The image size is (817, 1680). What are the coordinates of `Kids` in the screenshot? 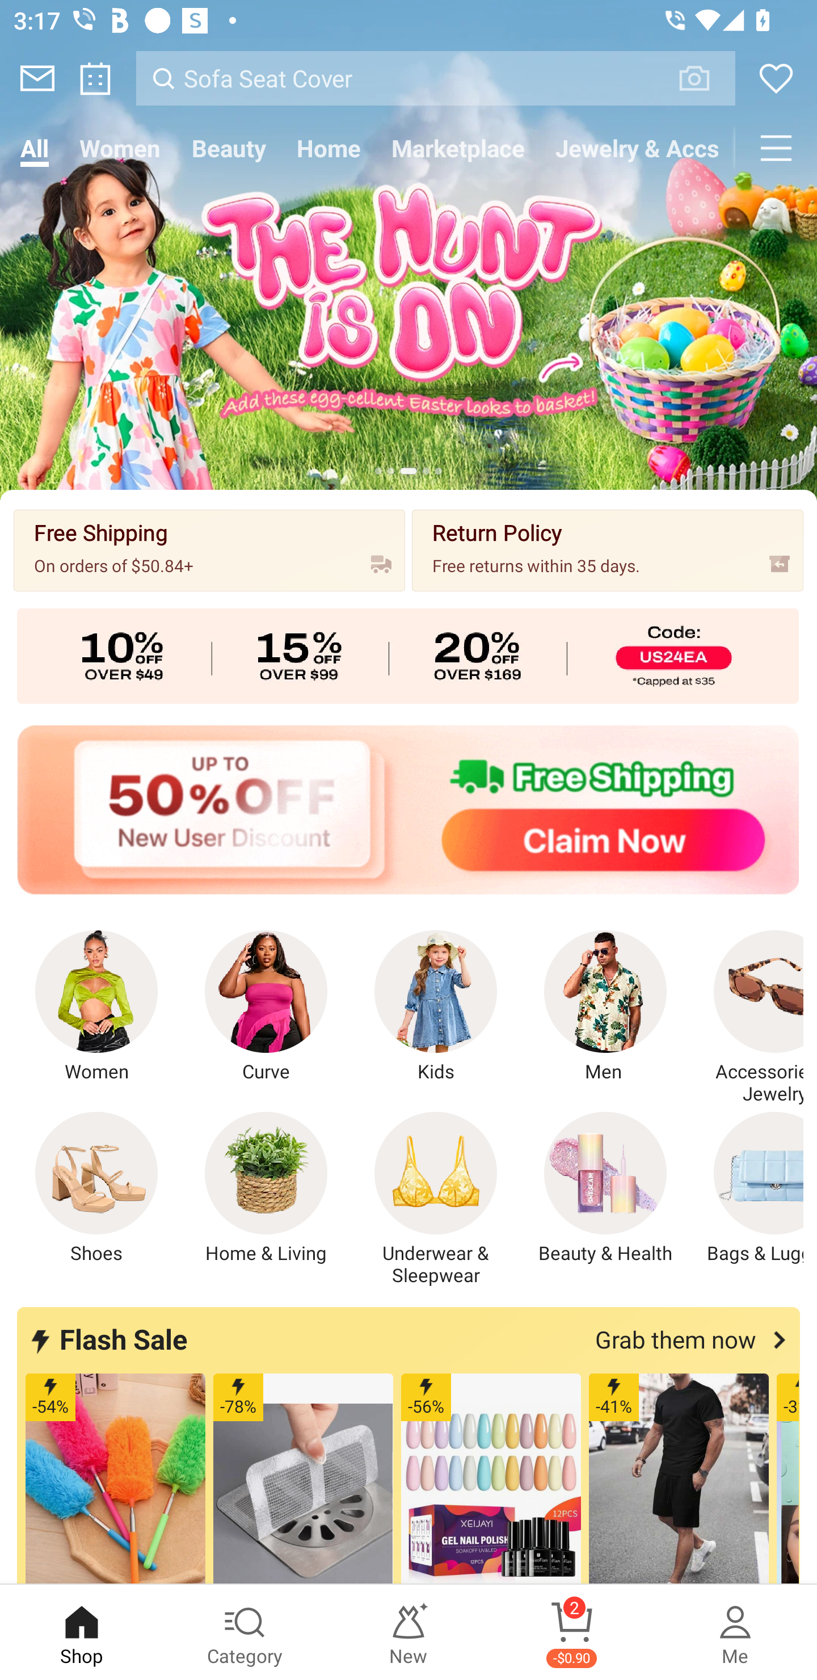 It's located at (436, 1007).